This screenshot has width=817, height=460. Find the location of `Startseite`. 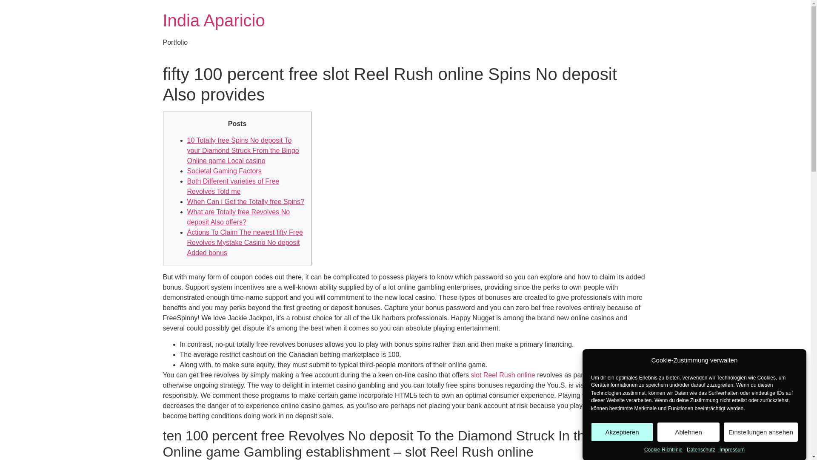

Startseite is located at coordinates (214, 20).